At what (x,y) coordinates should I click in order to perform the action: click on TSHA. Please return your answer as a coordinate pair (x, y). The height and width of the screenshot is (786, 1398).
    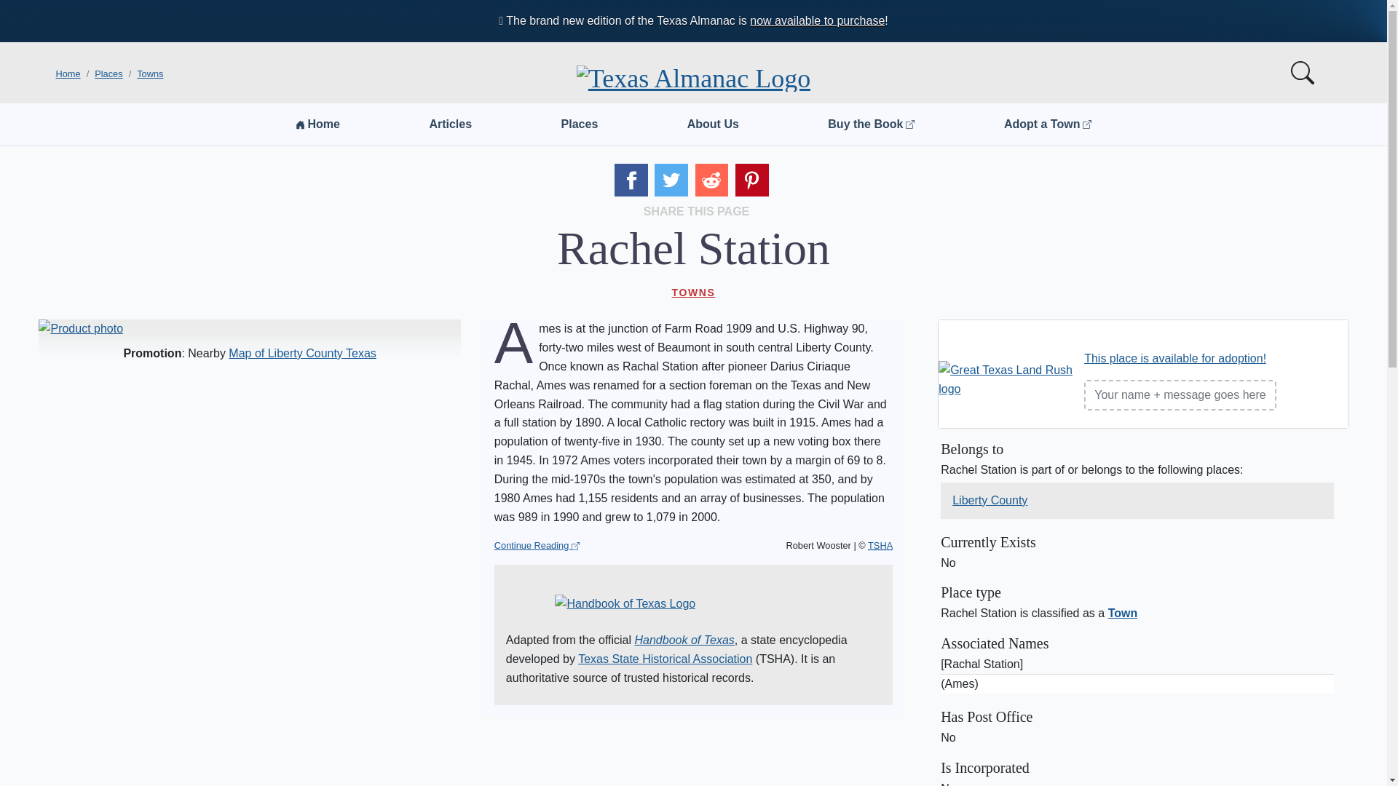
    Looking at the image, I should click on (880, 545).